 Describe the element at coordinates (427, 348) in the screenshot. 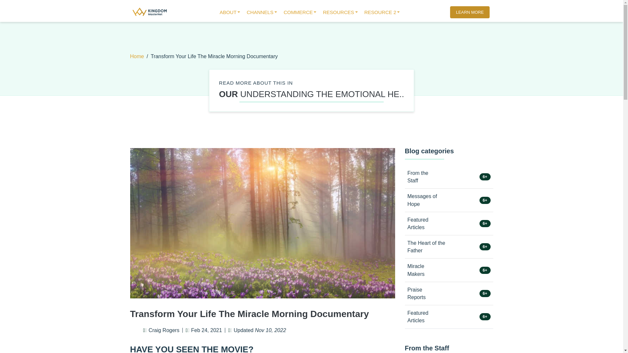

I see `From the Staff` at that location.